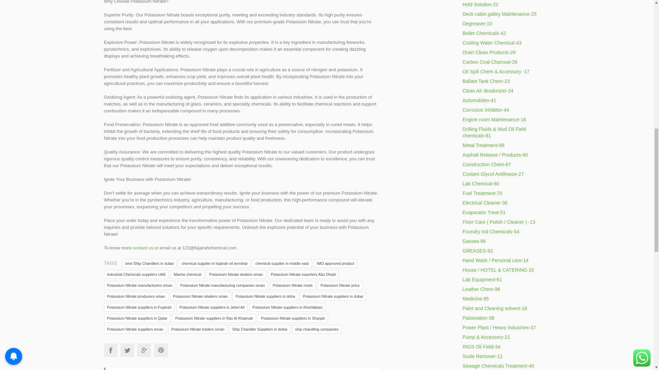 The image size is (659, 370). What do you see at coordinates (214, 318) in the screenshot?
I see `Potassium Nitrate suppliers in Ras Al Khaimah` at bounding box center [214, 318].